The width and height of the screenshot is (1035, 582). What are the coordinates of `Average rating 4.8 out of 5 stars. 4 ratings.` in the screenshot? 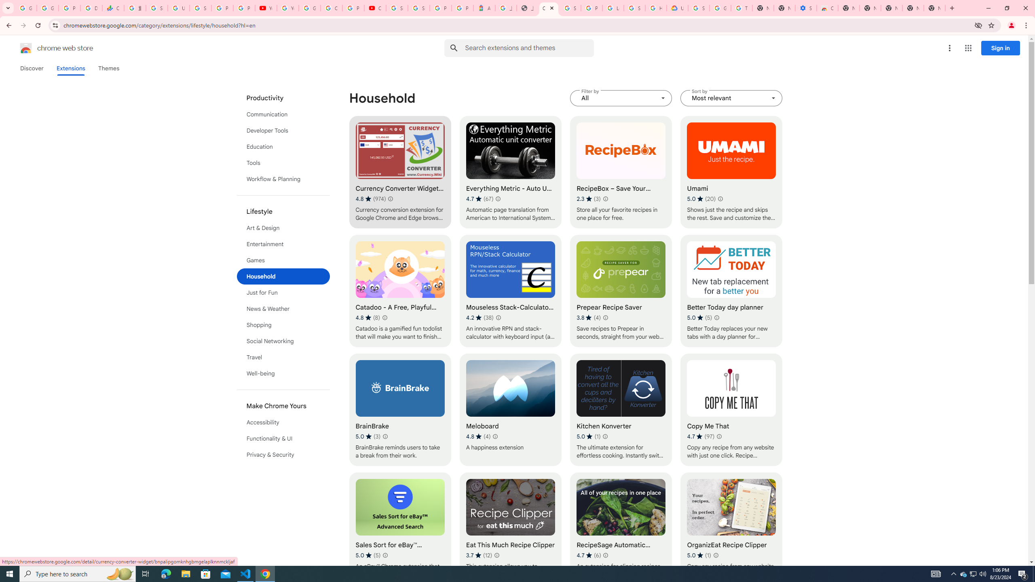 It's located at (478, 436).